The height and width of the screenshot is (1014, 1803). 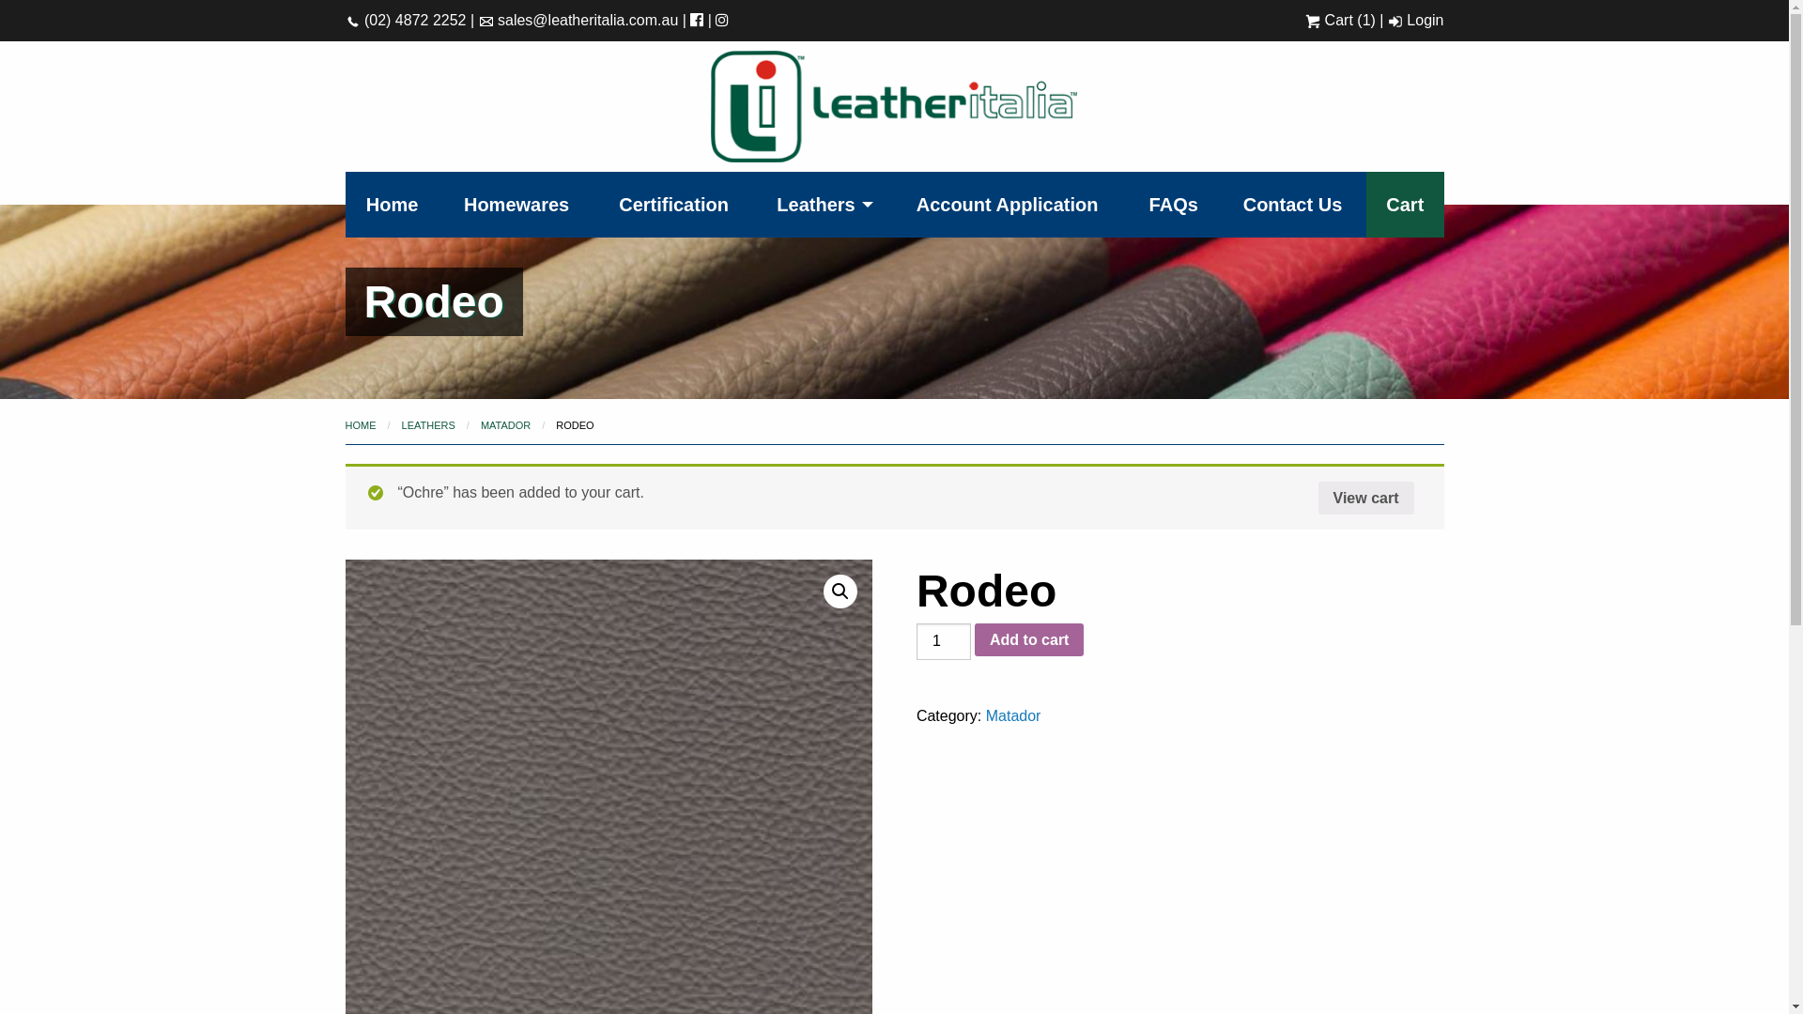 I want to click on Home, so click(x=393, y=205).